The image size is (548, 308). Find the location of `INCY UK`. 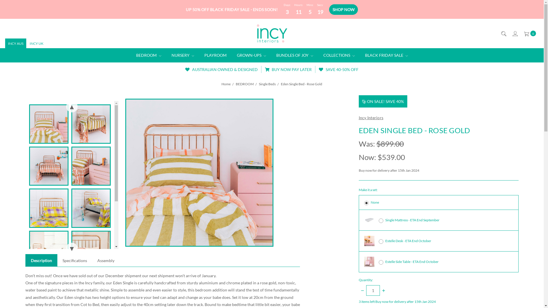

INCY UK is located at coordinates (37, 43).